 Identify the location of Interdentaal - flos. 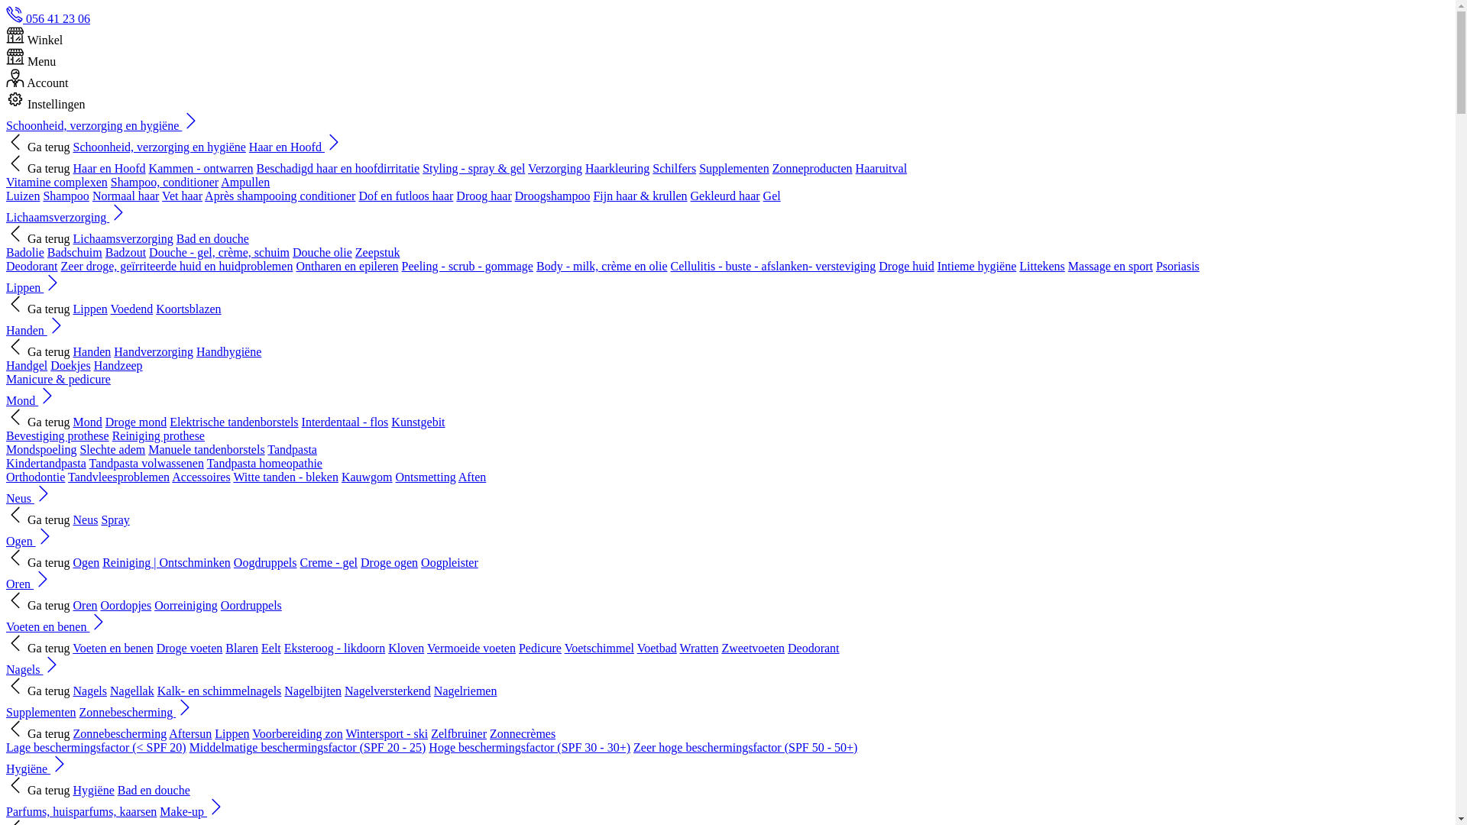
(345, 422).